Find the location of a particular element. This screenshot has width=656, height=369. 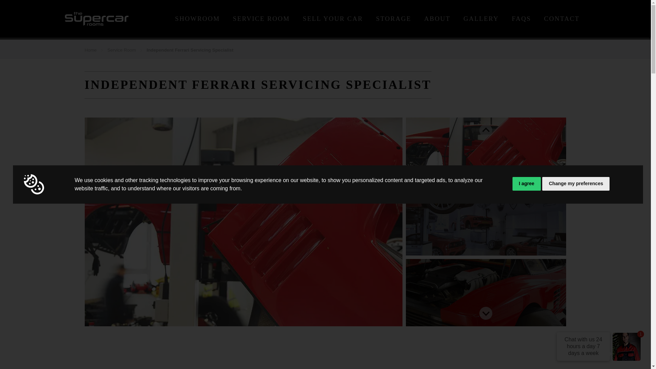

SHOWROOM is located at coordinates (197, 18).